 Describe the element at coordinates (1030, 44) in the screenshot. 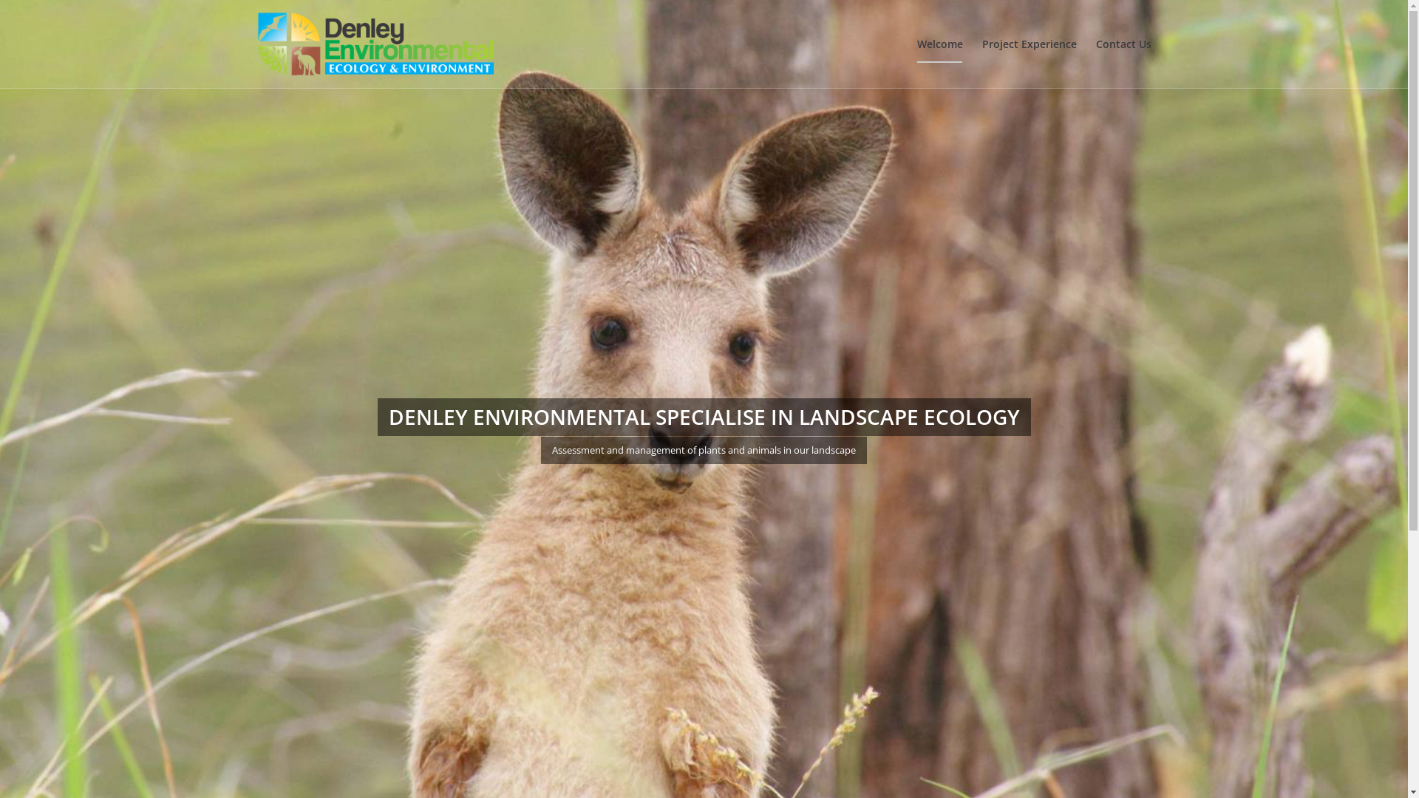

I see `Project Experience` at that location.